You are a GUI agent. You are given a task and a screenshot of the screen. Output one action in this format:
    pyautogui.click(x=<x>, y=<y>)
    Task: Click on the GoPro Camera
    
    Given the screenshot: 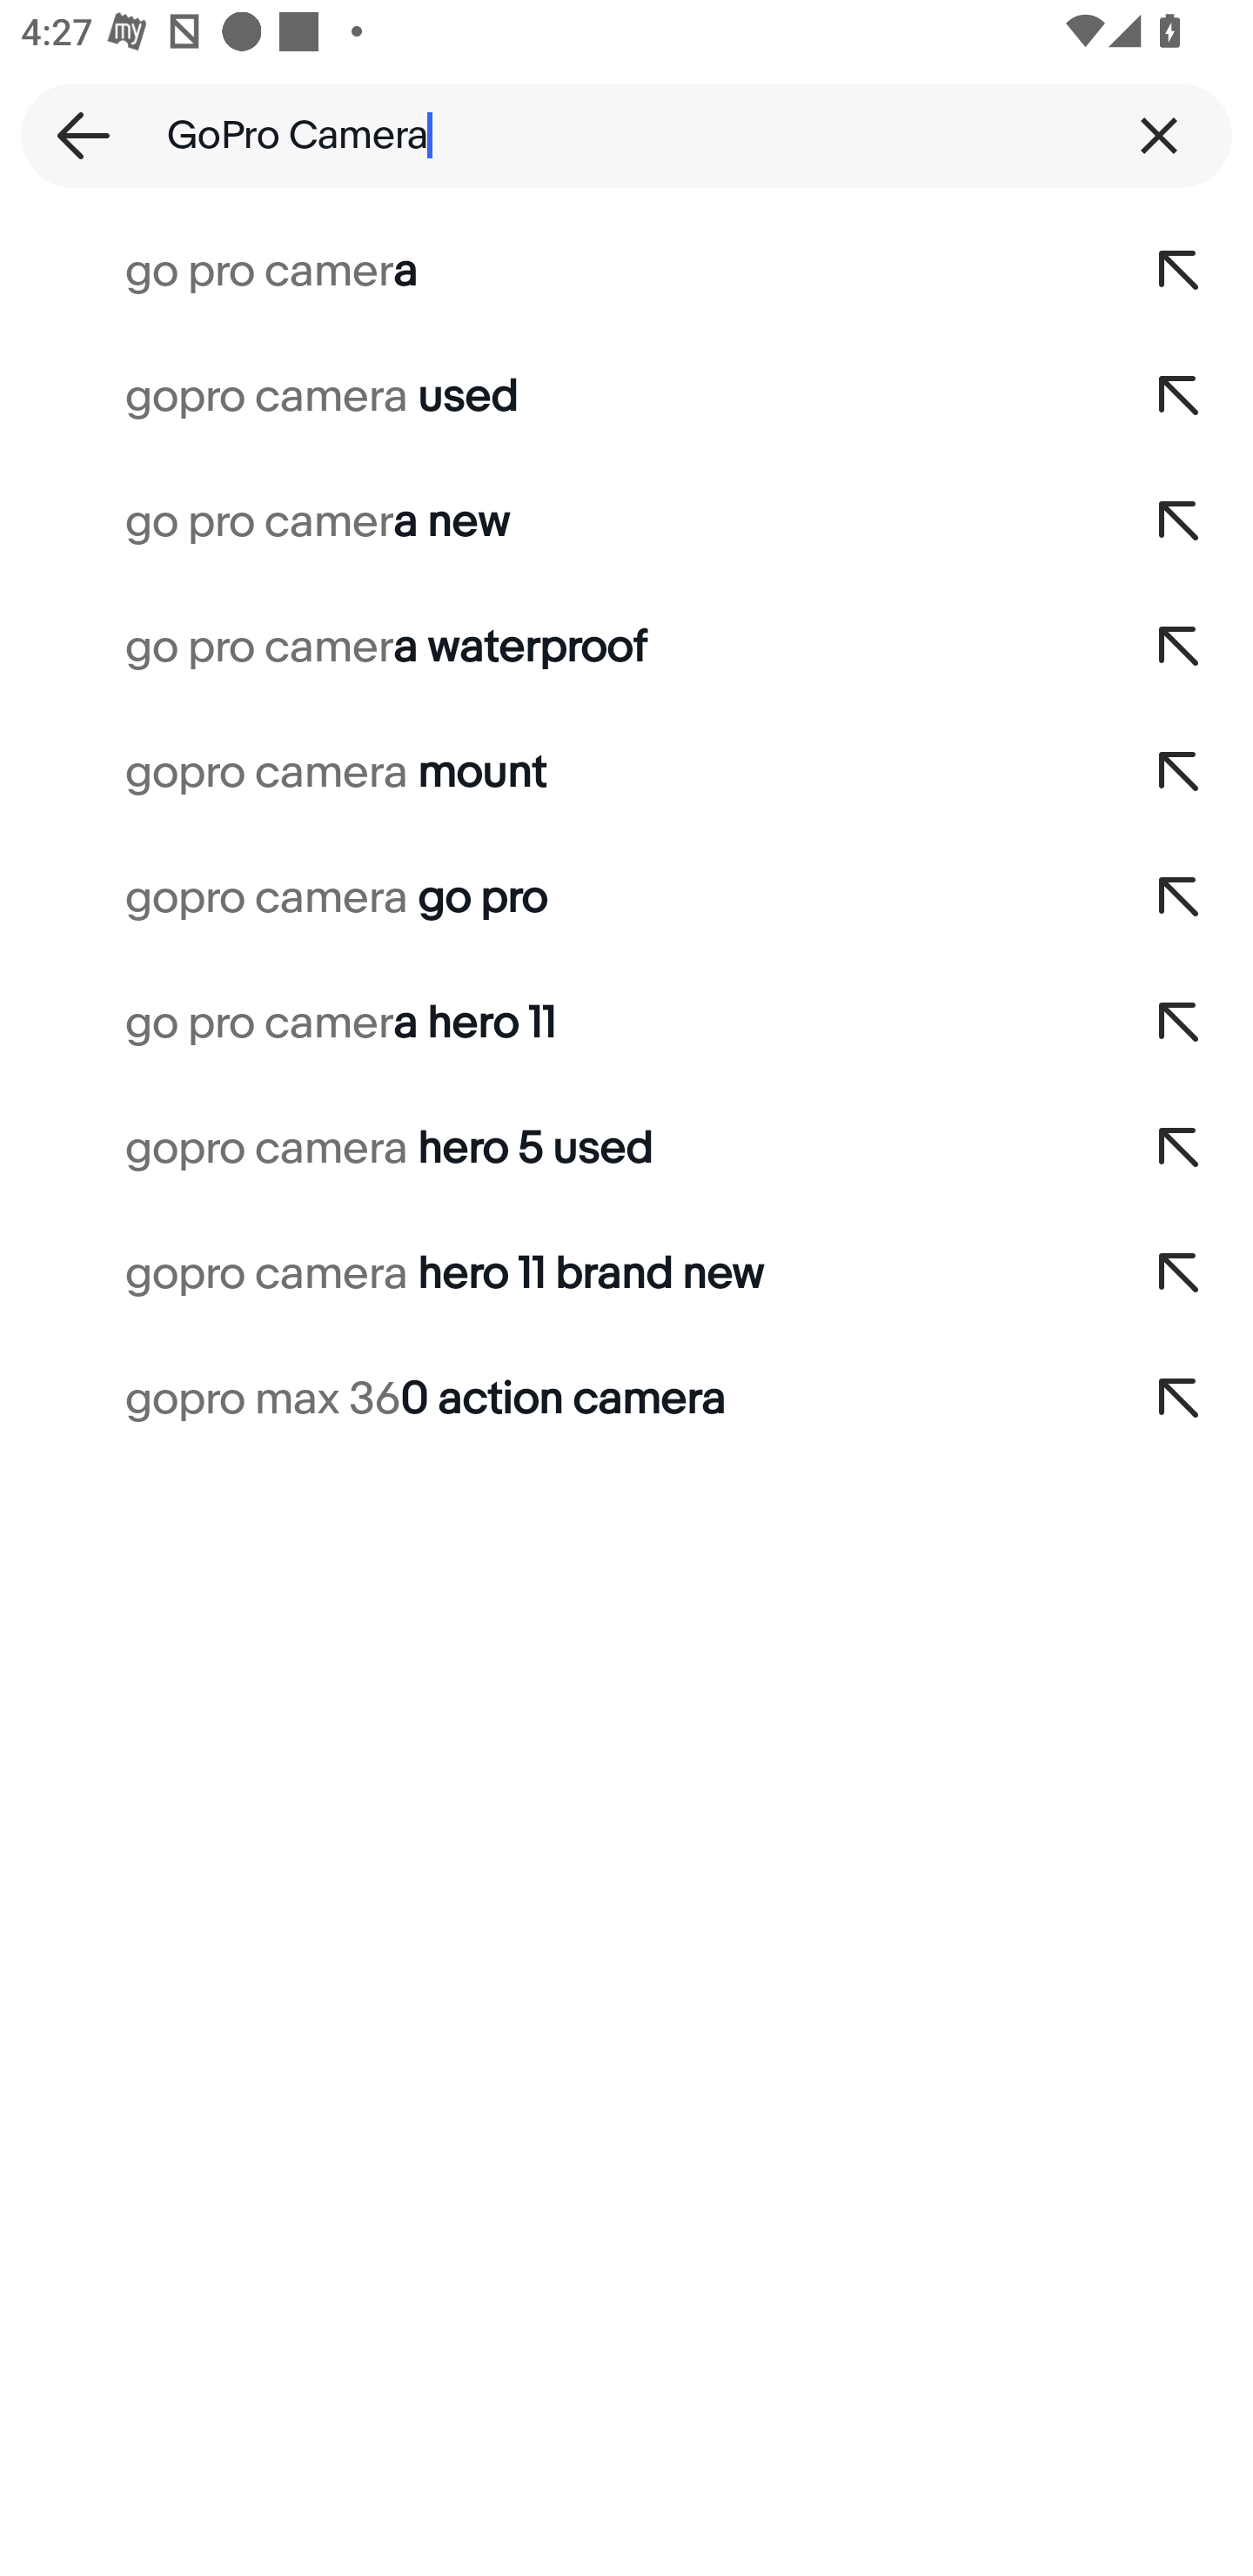 What is the action you would take?
    pyautogui.click(x=626, y=135)
    